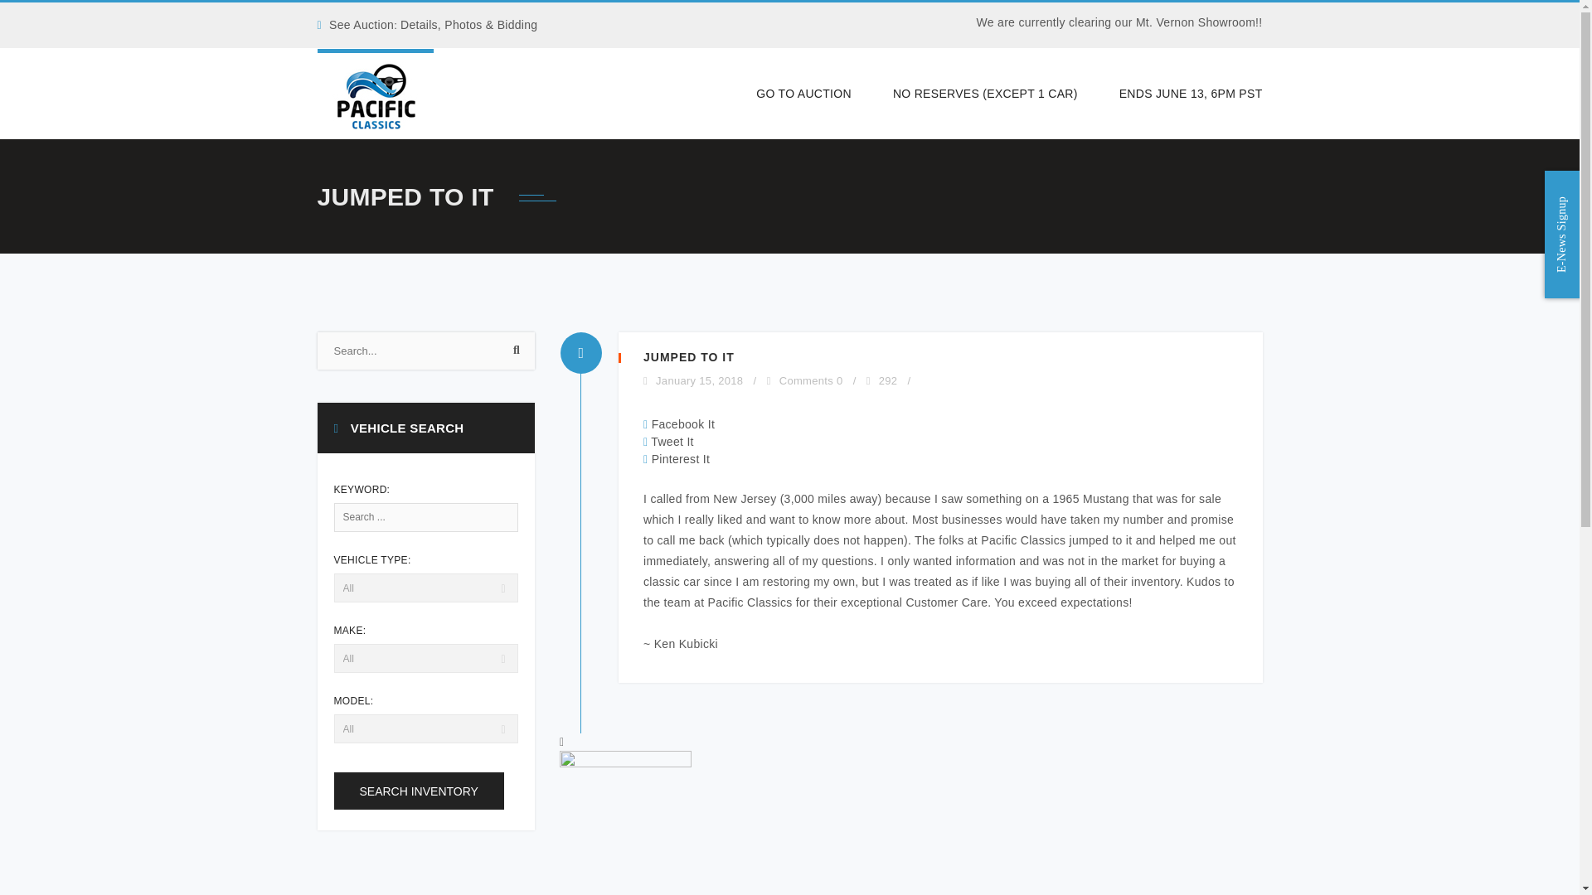 The width and height of the screenshot is (1592, 895). I want to click on Search, so click(514, 353).